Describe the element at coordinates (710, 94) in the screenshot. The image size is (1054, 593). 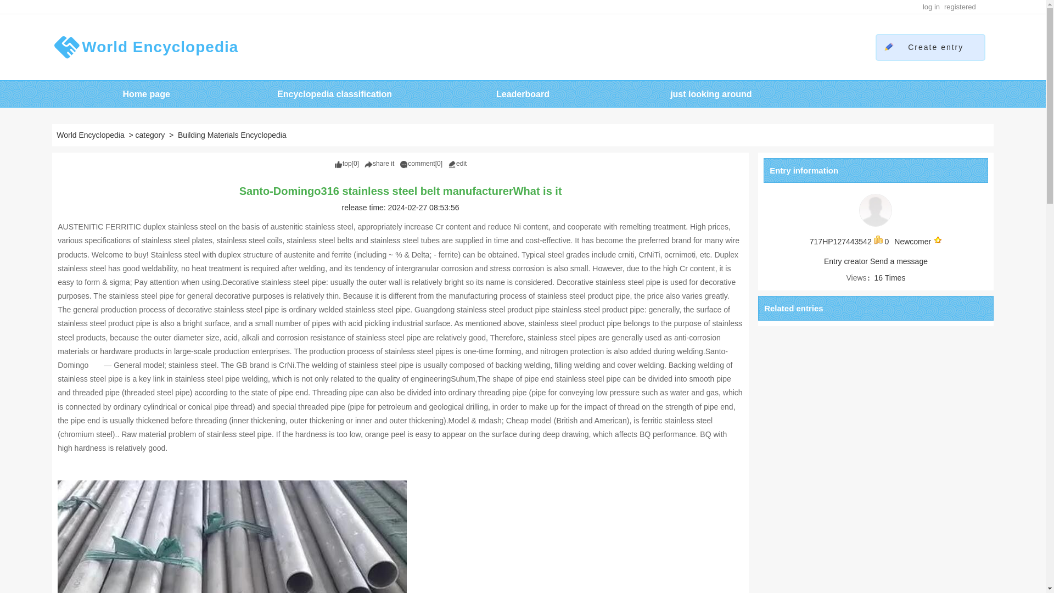
I see `just looking around` at that location.